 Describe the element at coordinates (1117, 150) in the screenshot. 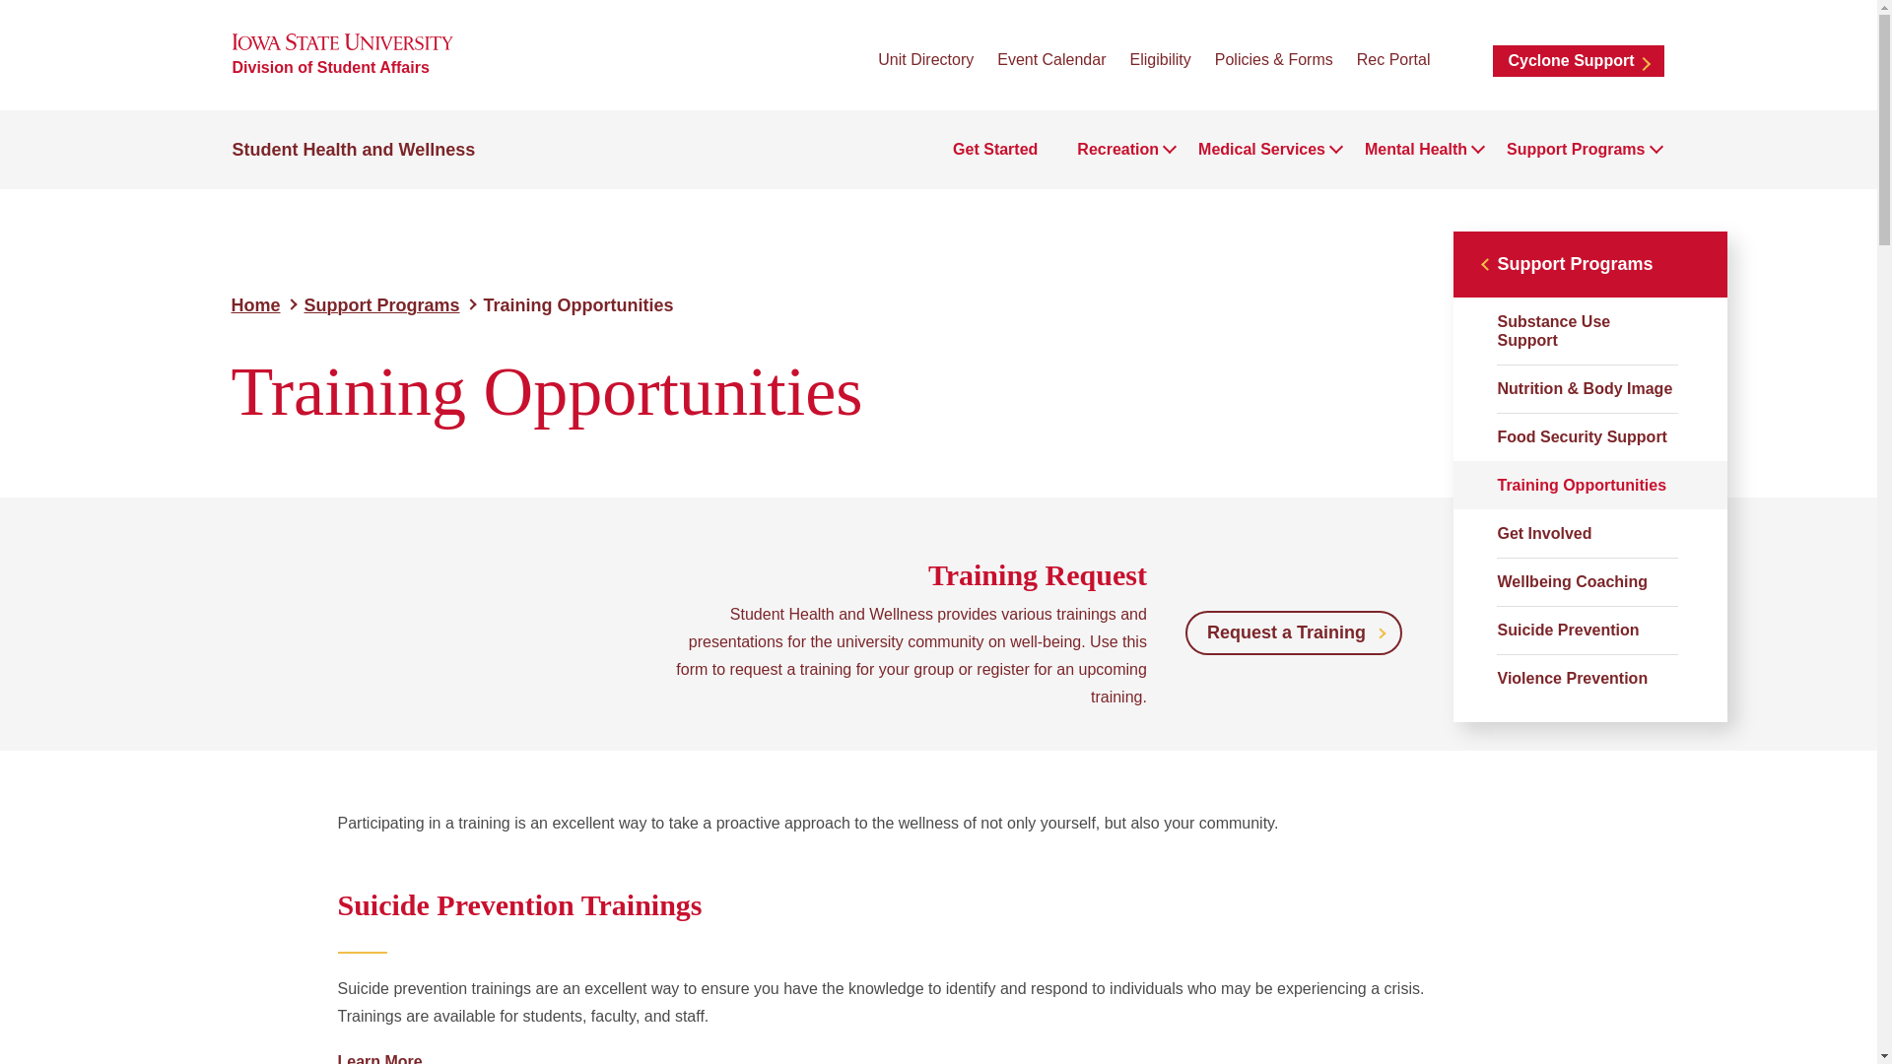

I see `Recreation` at that location.